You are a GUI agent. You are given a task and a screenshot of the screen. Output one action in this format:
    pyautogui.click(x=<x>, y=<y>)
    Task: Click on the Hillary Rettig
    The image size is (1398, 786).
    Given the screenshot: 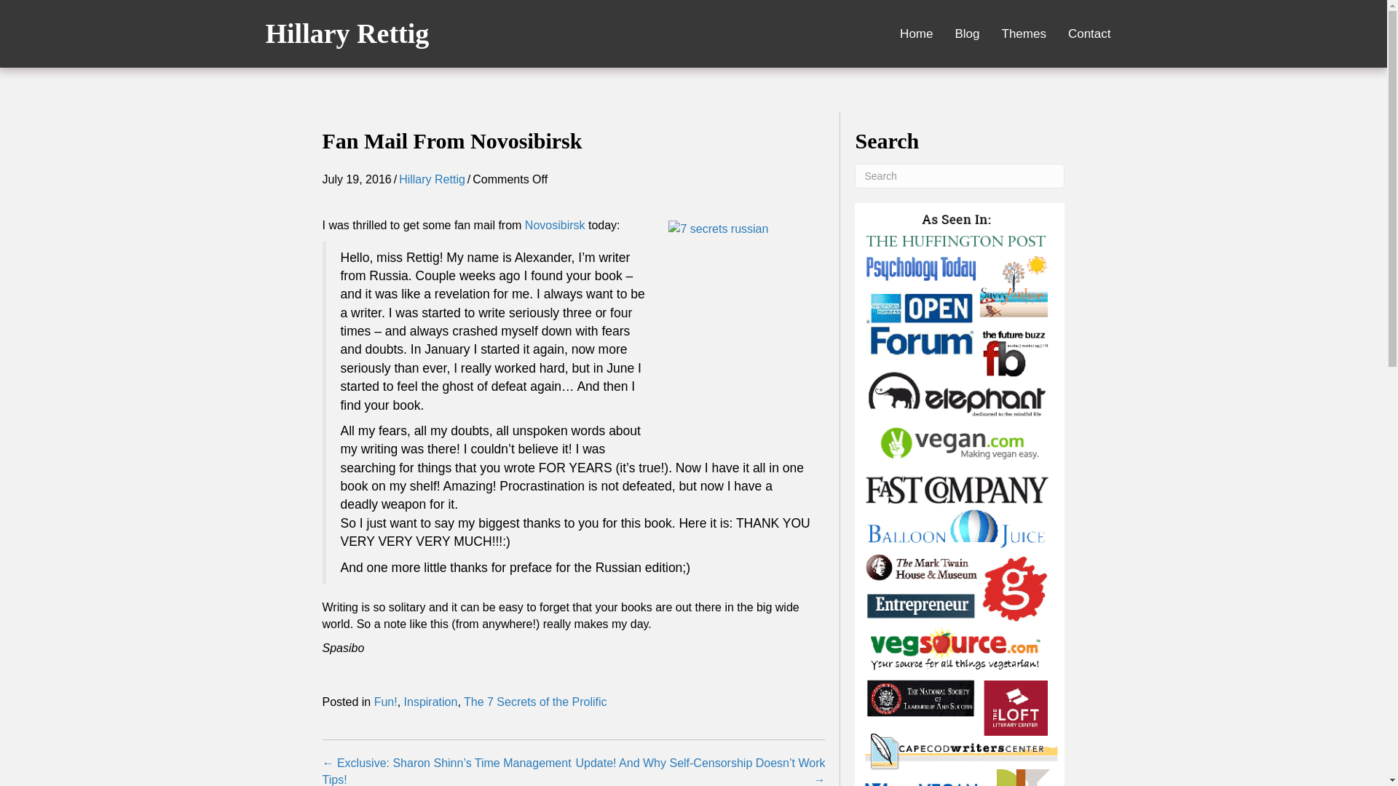 What is the action you would take?
    pyautogui.click(x=432, y=179)
    